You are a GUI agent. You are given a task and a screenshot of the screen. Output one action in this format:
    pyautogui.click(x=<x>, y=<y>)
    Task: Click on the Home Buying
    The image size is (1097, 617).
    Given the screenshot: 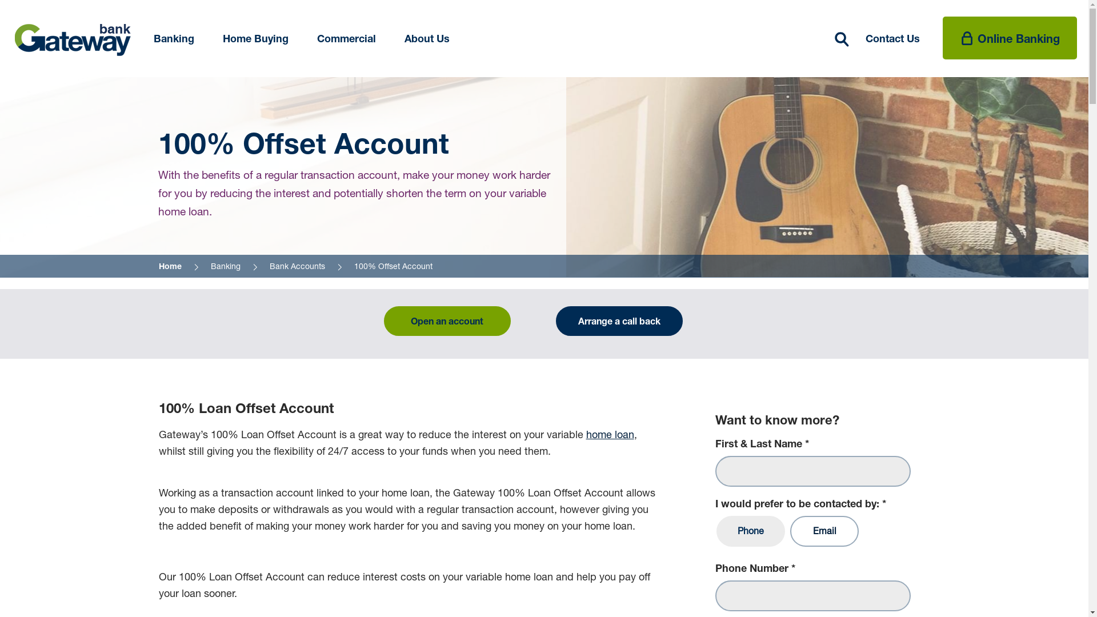 What is the action you would take?
    pyautogui.click(x=256, y=39)
    